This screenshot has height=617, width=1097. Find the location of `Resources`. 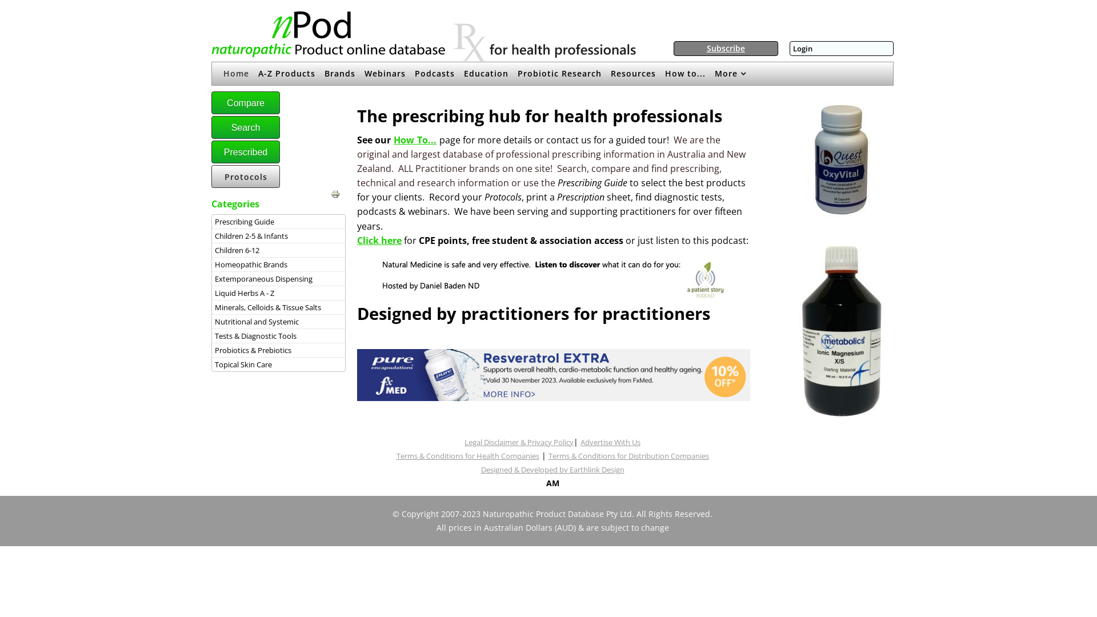

Resources is located at coordinates (633, 73).